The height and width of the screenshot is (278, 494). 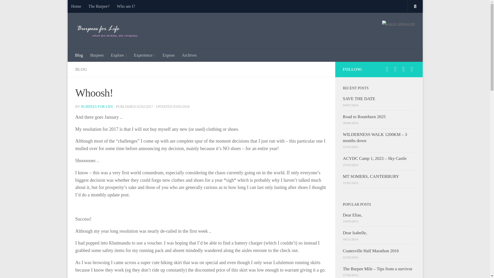 I want to click on BLOG, so click(x=81, y=69).